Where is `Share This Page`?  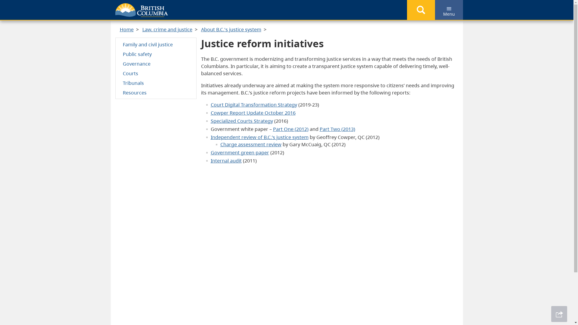 Share This Page is located at coordinates (559, 314).